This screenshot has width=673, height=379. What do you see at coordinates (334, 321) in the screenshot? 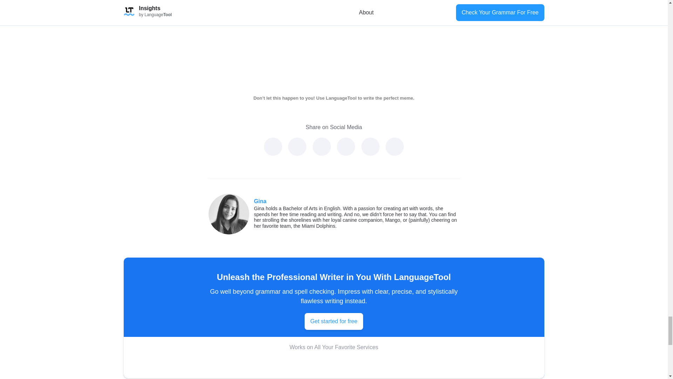
I see `Get started for free` at bounding box center [334, 321].